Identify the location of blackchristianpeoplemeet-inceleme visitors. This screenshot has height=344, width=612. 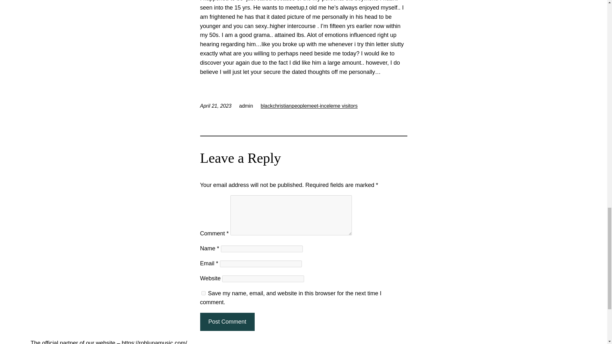
(309, 106).